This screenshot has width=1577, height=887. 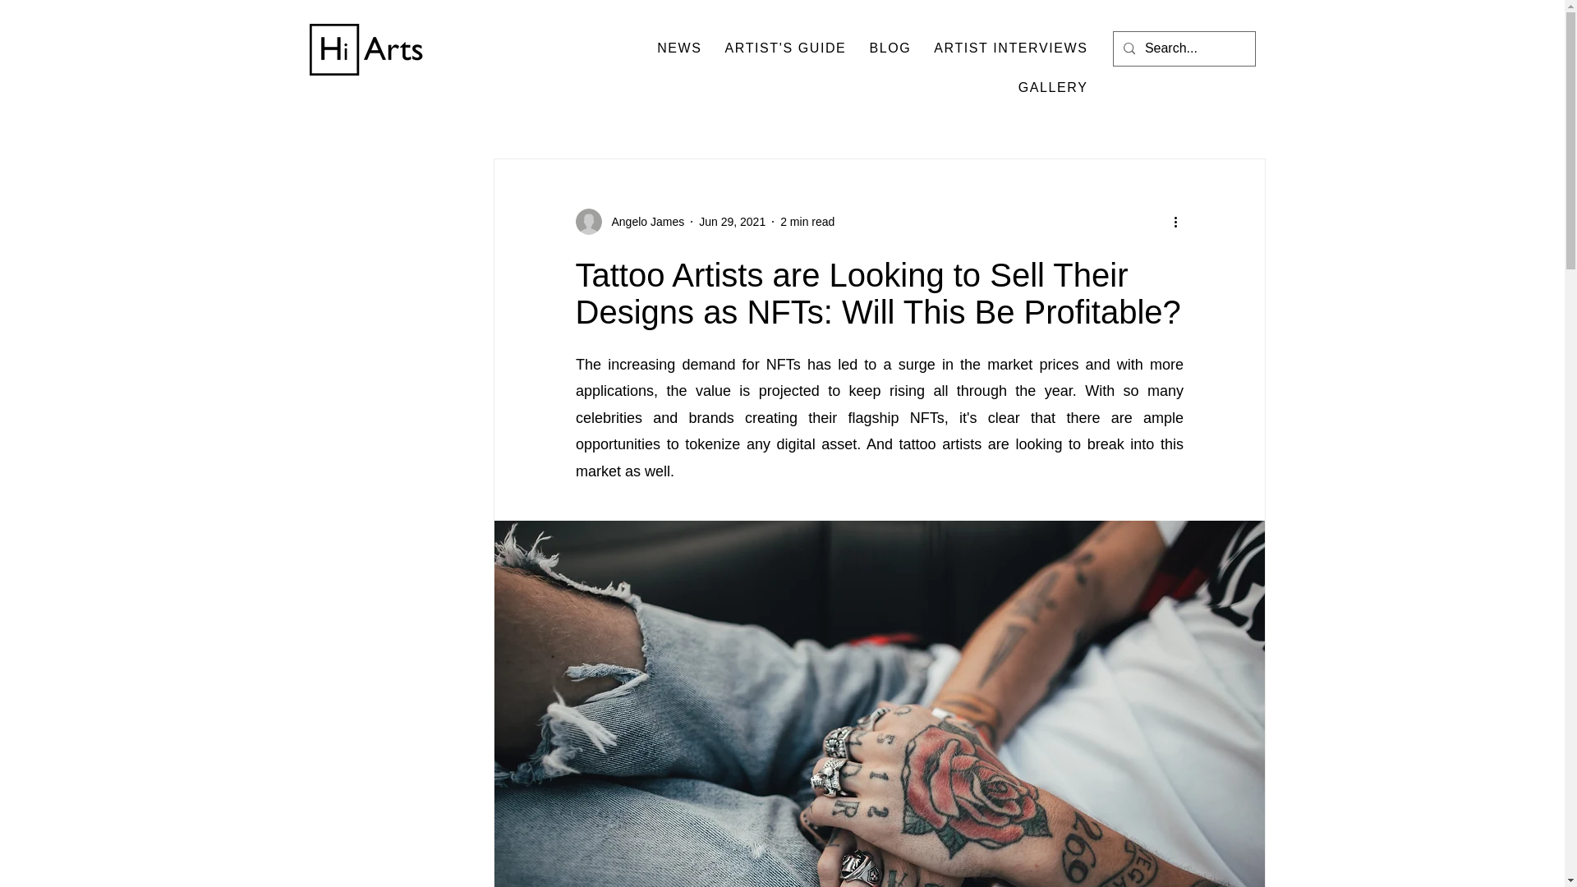 I want to click on Angelo James , so click(x=642, y=222).